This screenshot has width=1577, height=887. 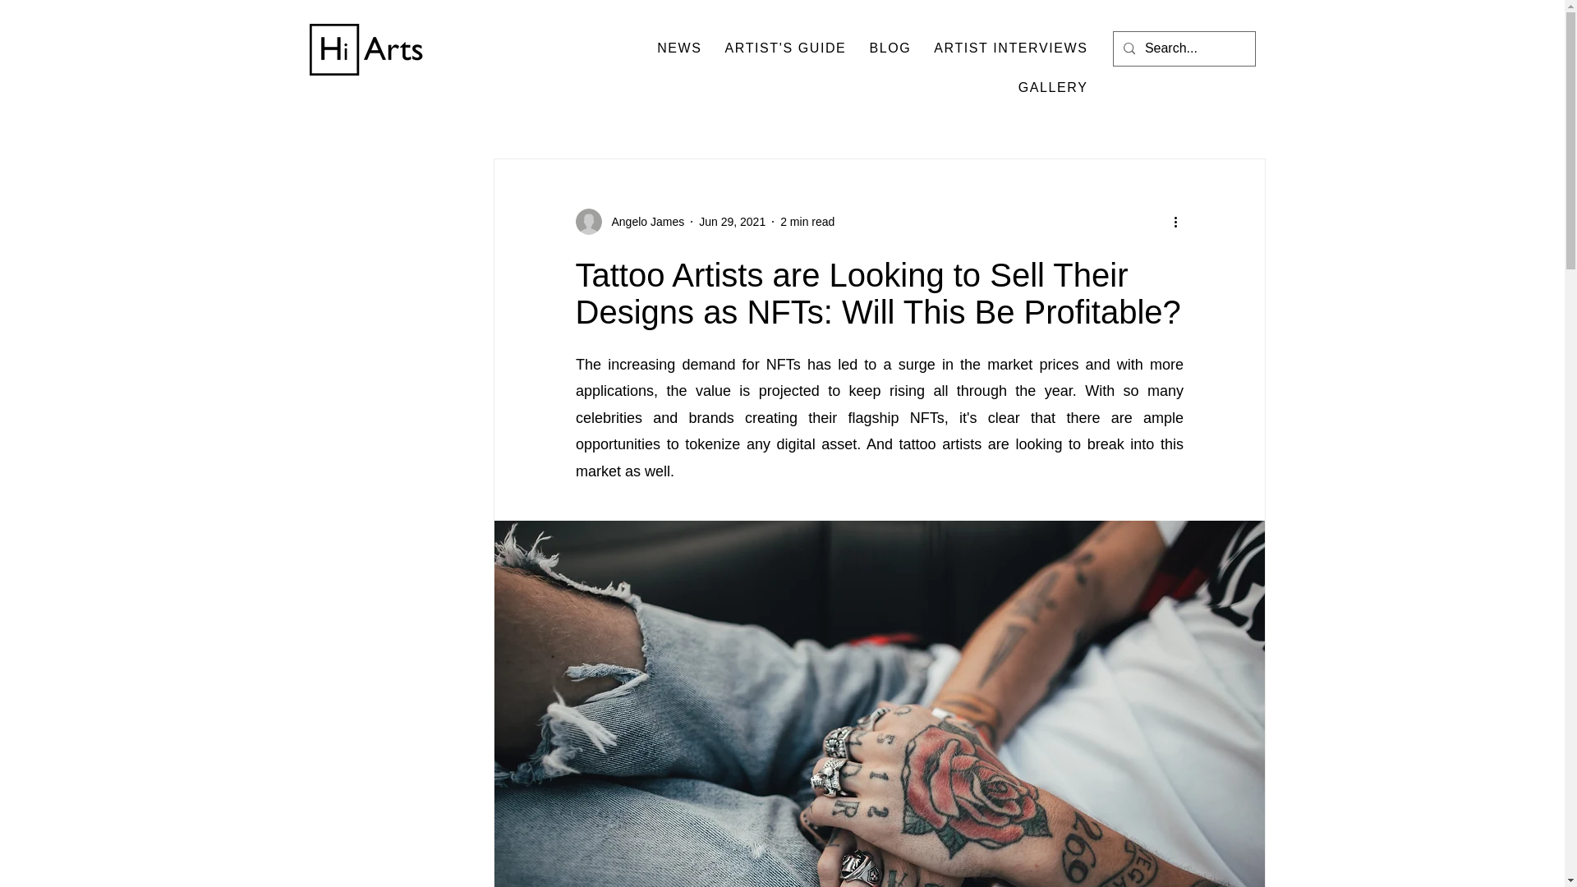 I want to click on Angelo James , so click(x=642, y=222).